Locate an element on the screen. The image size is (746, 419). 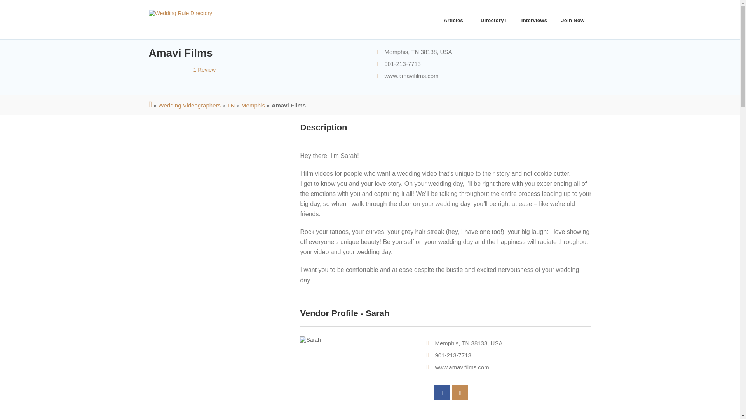
Join Now is located at coordinates (573, 19).